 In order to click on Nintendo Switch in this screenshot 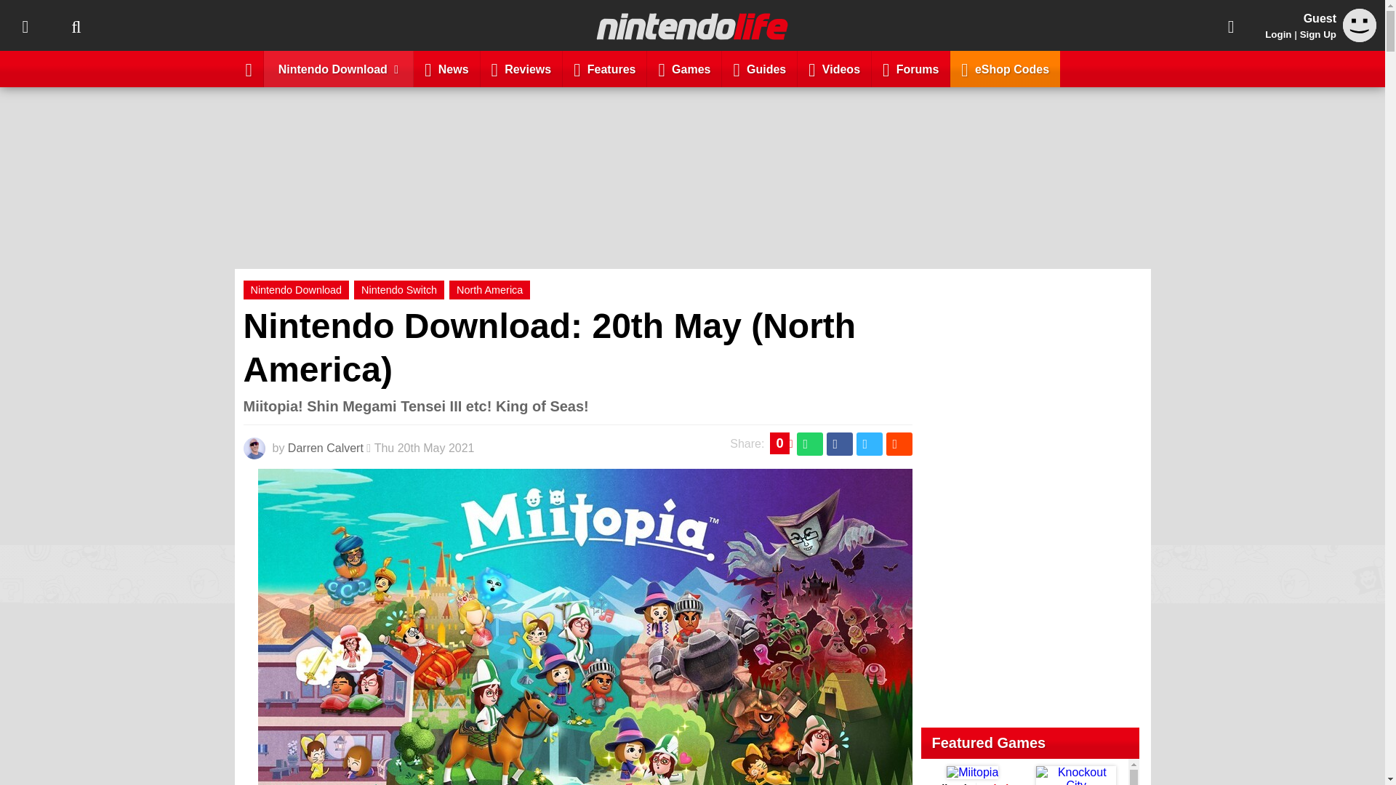, I will do `click(398, 289)`.